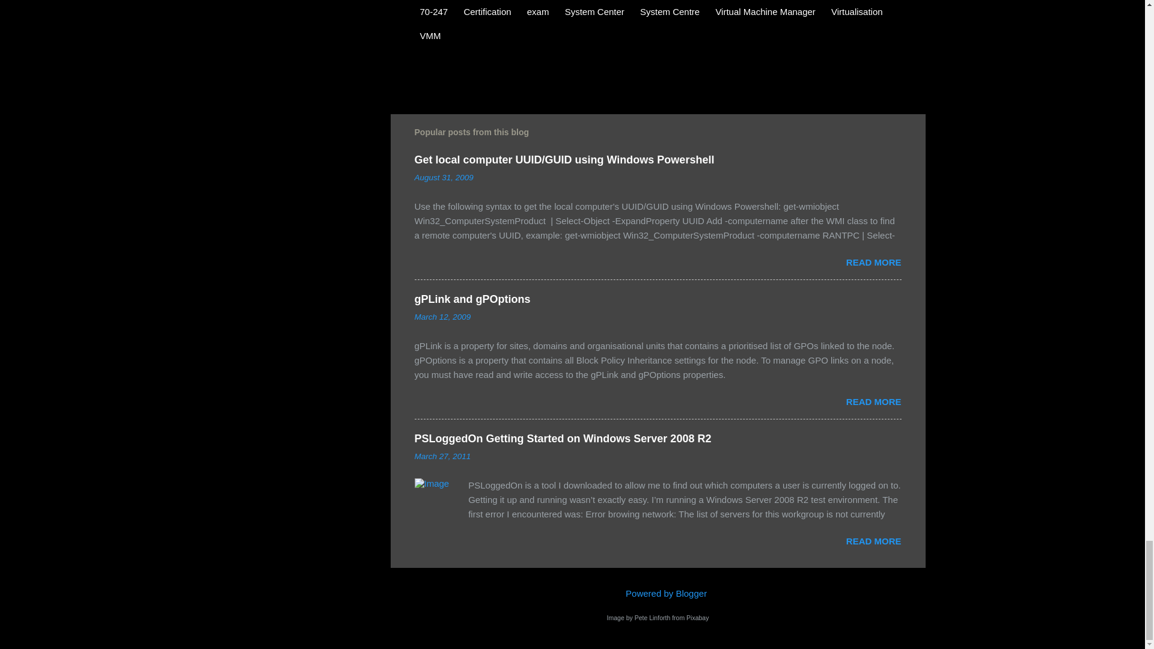 This screenshot has width=1154, height=649. What do you see at coordinates (442, 456) in the screenshot?
I see `March 27, 2011` at bounding box center [442, 456].